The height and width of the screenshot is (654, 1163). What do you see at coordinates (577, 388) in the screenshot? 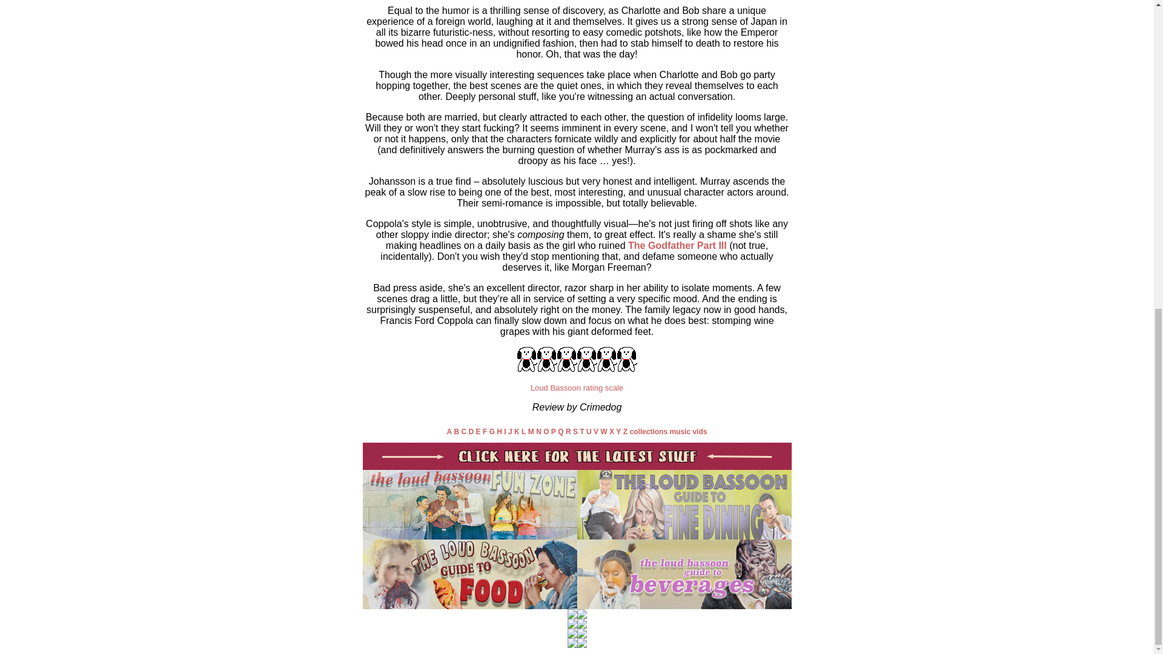
I see `Loud Bassoon rating scale` at bounding box center [577, 388].